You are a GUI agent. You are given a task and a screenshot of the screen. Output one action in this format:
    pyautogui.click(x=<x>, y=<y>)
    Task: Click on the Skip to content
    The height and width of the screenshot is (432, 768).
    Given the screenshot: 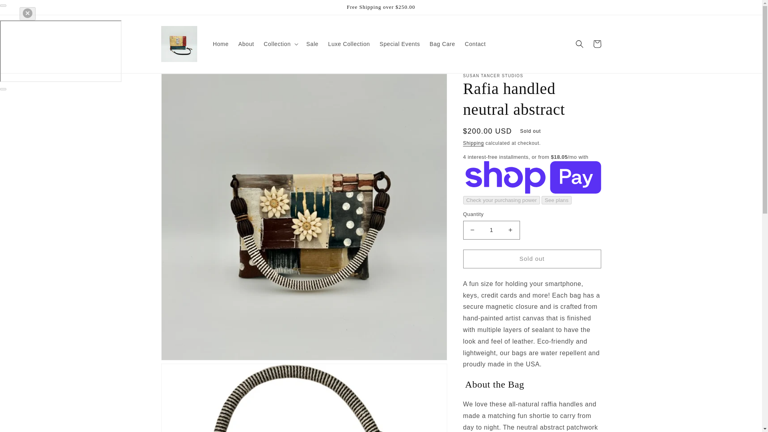 What is the action you would take?
    pyautogui.click(x=24, y=9)
    